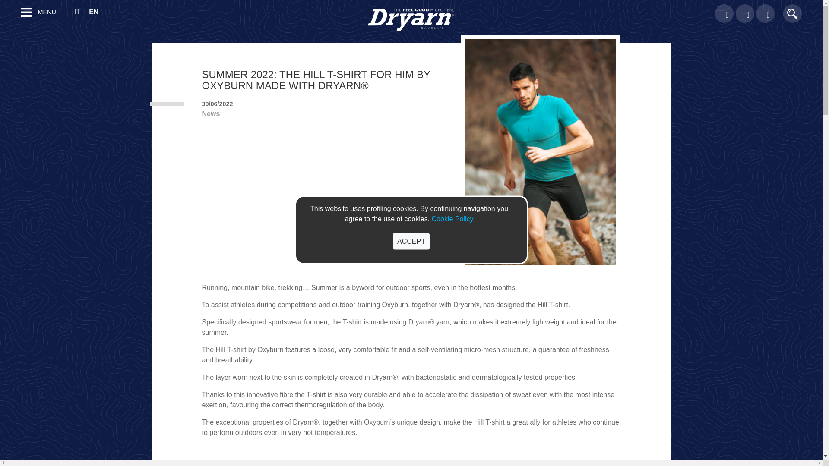 This screenshot has height=466, width=829. I want to click on SAILING, so click(10, 149).